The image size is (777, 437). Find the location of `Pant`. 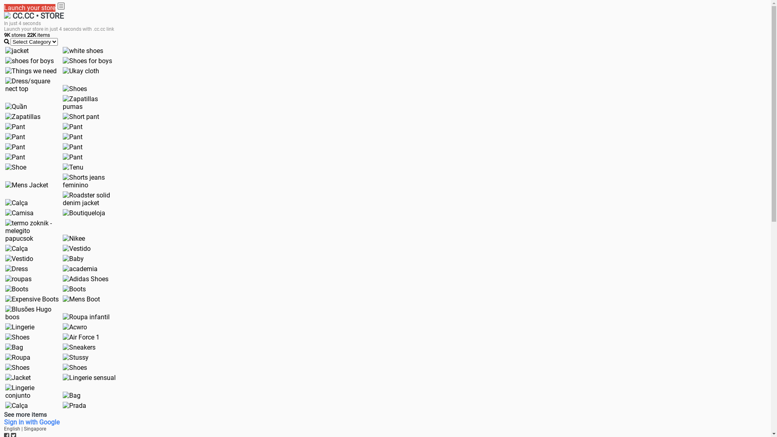

Pant is located at coordinates (15, 137).